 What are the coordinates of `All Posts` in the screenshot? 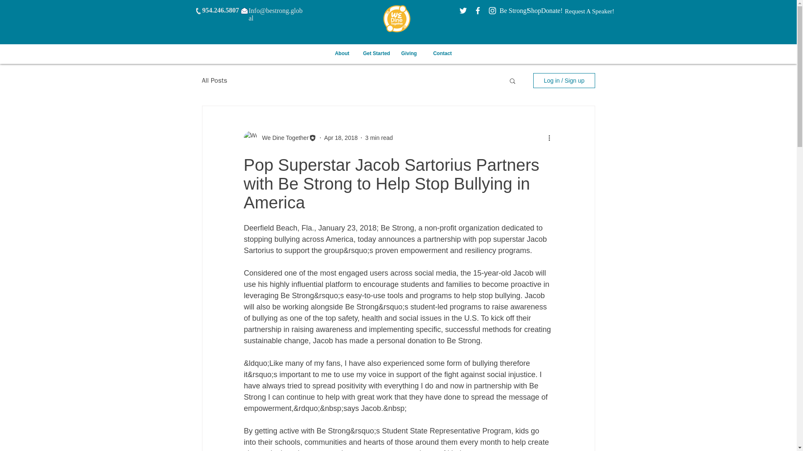 It's located at (214, 80).